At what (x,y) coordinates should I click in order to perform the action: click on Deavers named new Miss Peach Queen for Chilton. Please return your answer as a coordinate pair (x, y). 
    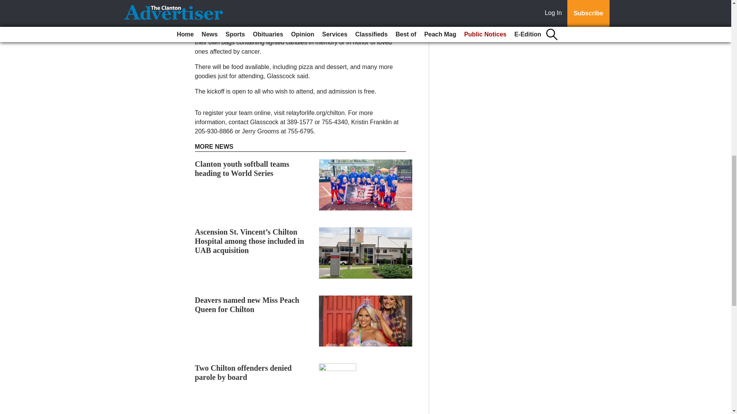
    Looking at the image, I should click on (247, 304).